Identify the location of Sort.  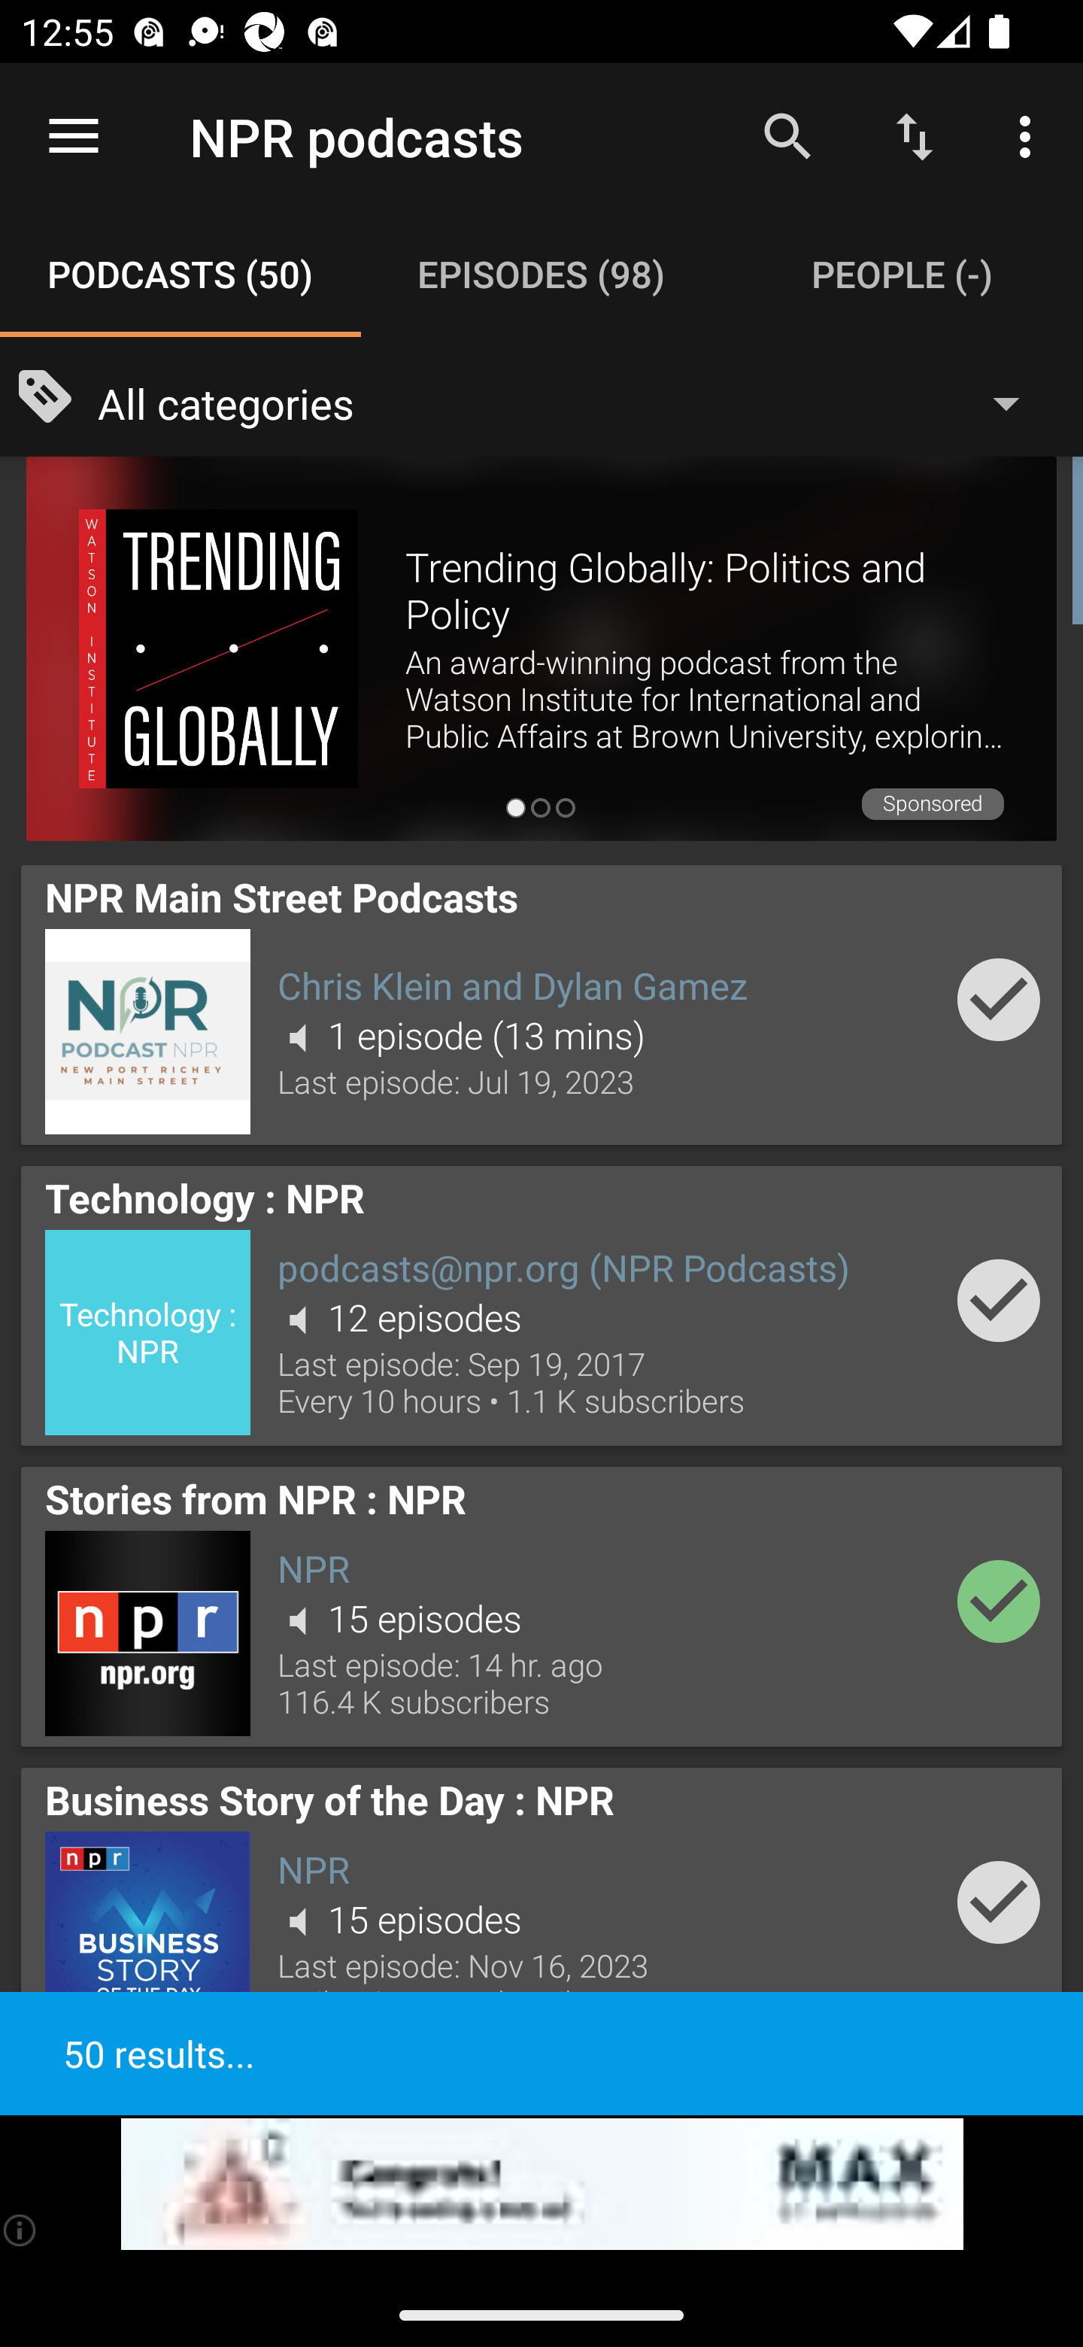
(915, 135).